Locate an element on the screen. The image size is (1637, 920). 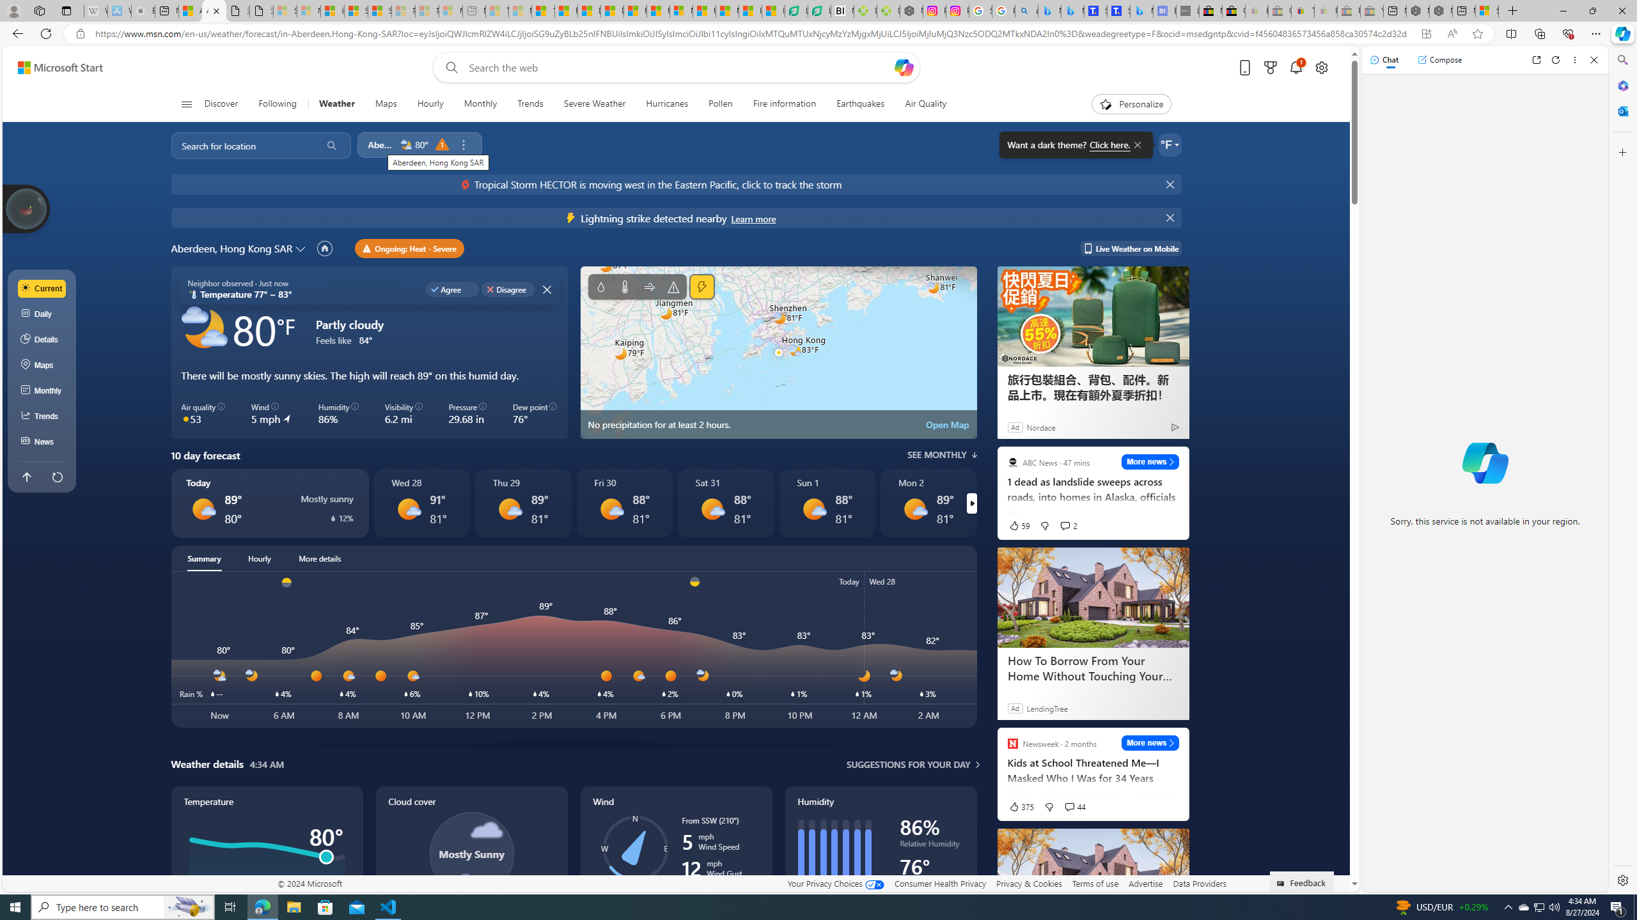
How To Borrow From Your Home Without Touching Your Mortgage is located at coordinates (1093, 879).